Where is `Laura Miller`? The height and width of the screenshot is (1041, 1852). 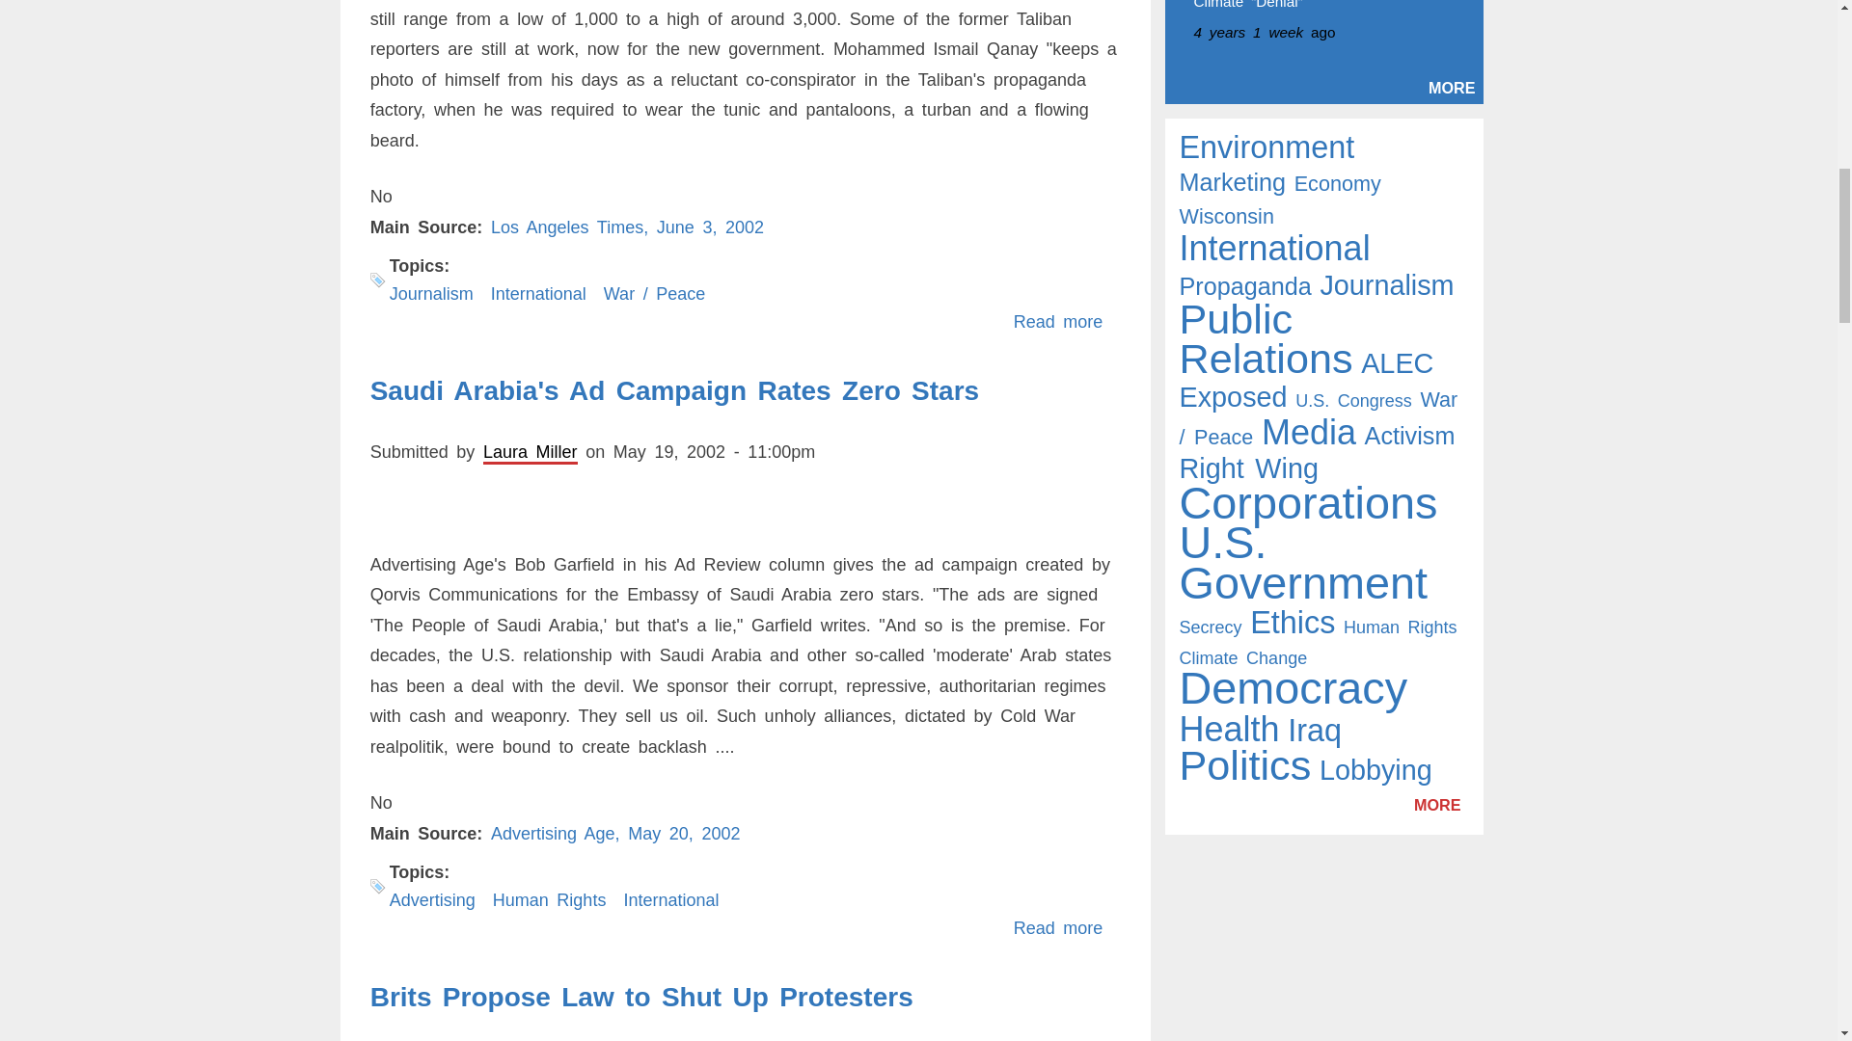
Laura Miller is located at coordinates (531, 452).